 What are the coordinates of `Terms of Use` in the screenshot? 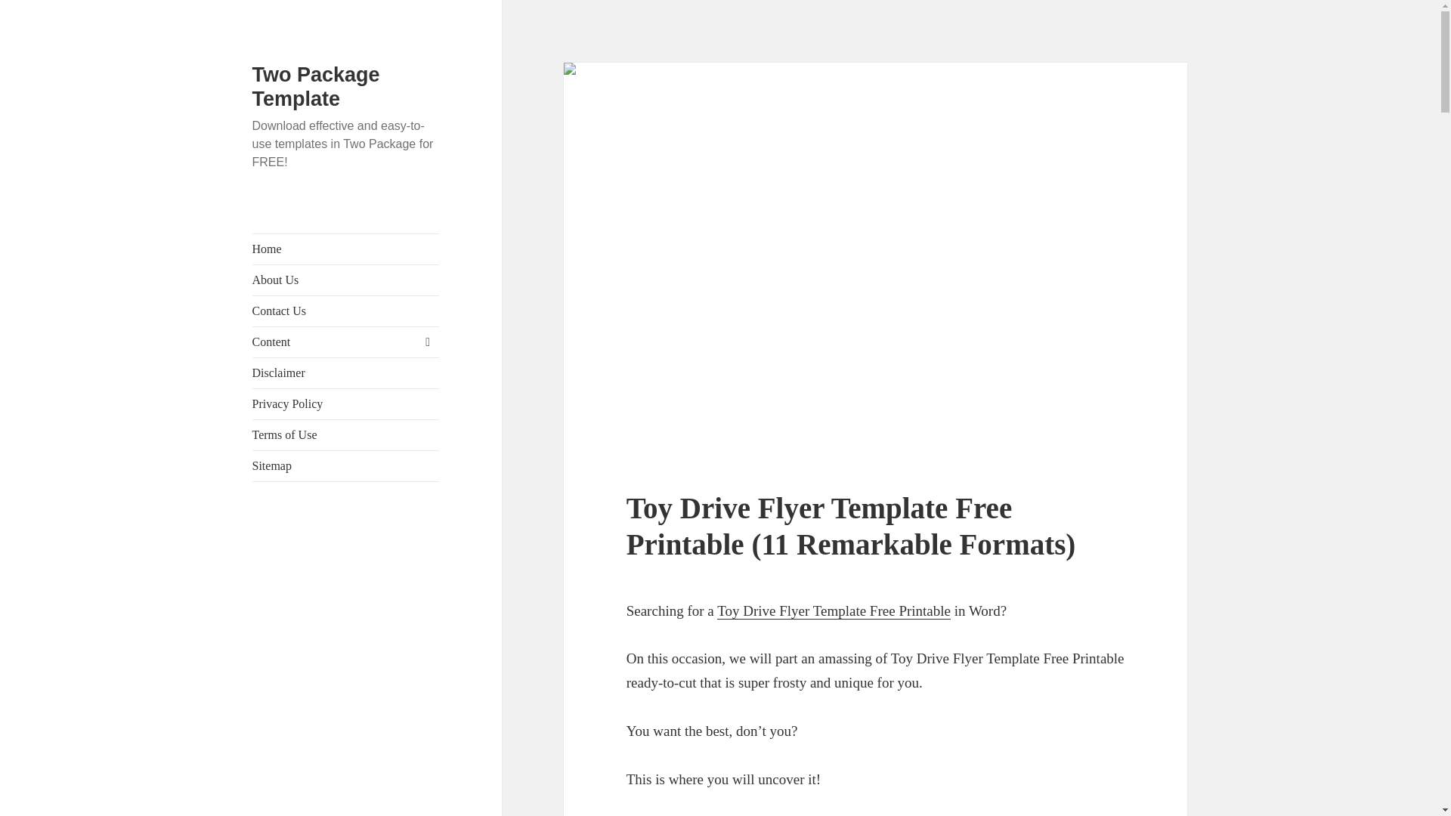 It's located at (346, 435).